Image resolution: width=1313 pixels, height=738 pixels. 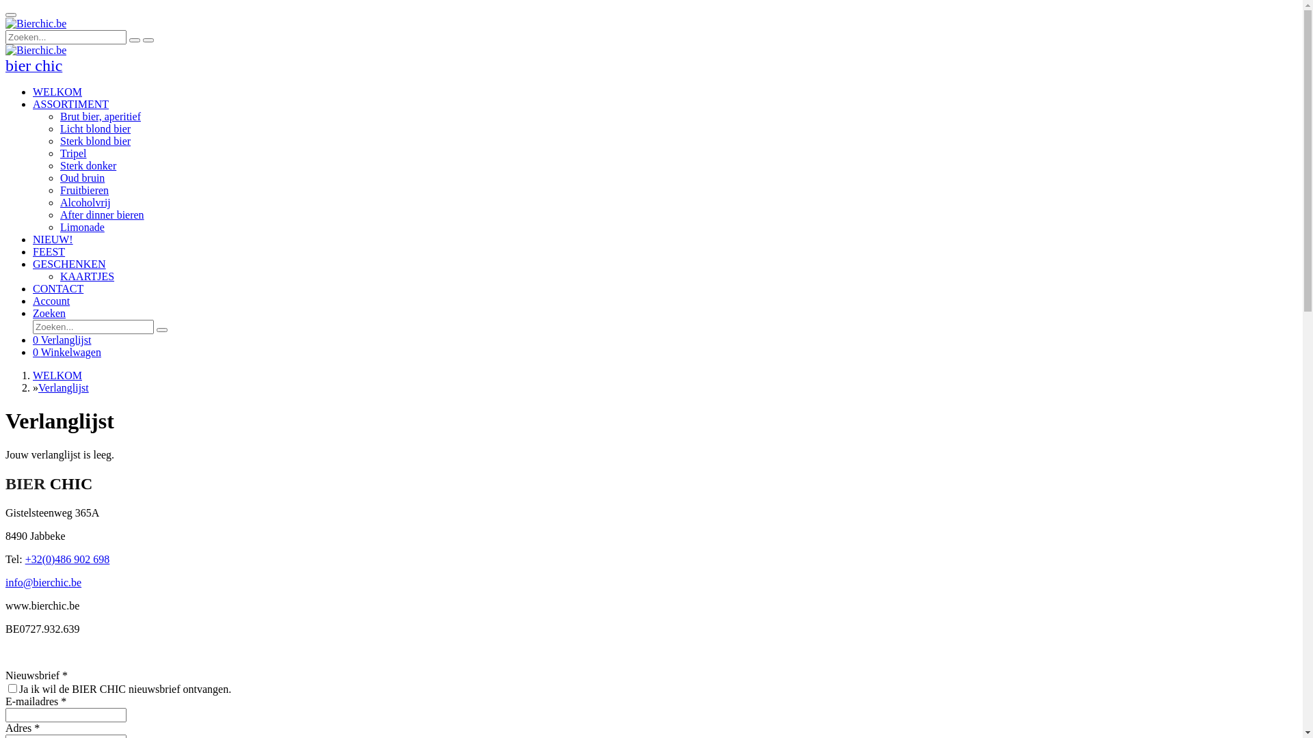 I want to click on Tripel, so click(x=74, y=153).